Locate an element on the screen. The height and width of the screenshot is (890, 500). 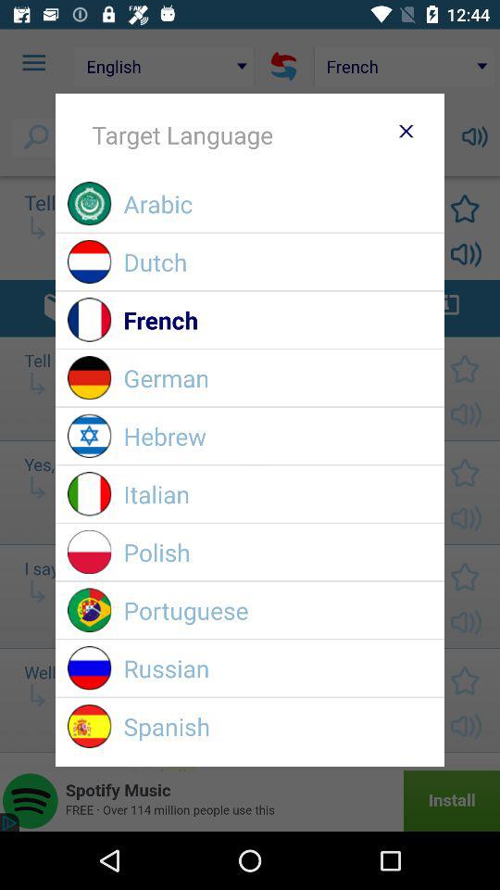
launch the icon to the right of target language item is located at coordinates (406, 131).